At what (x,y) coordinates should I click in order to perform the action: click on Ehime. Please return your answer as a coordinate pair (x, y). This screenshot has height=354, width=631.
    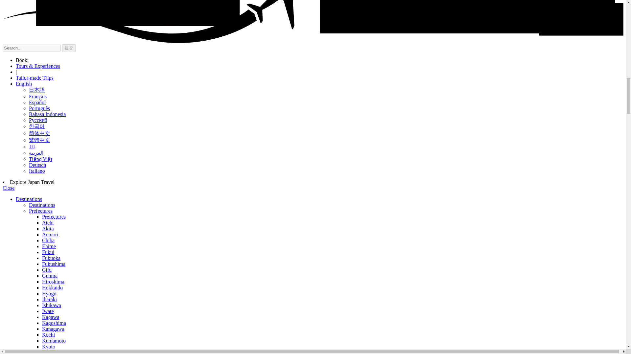
    Looking at the image, I should click on (49, 246).